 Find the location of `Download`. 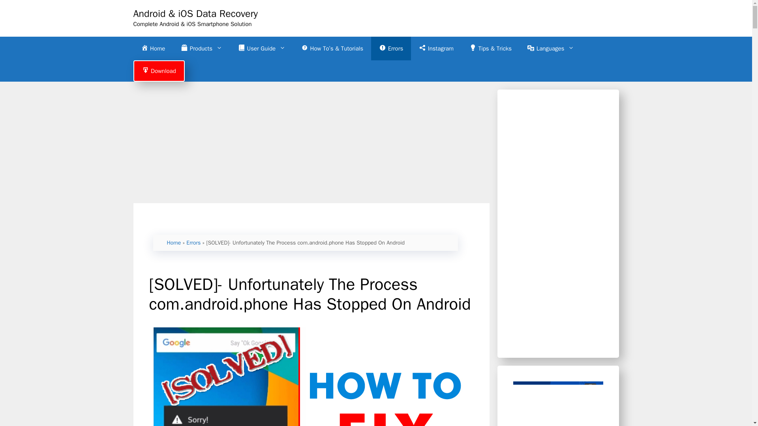

Download is located at coordinates (159, 71).